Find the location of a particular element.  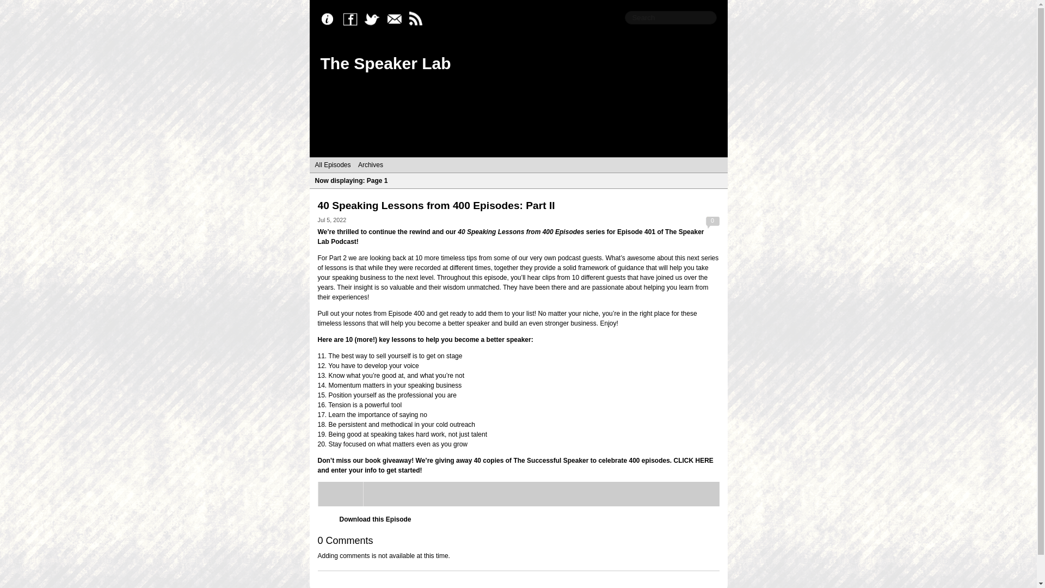

The Speaker Lab is located at coordinates (385, 63).